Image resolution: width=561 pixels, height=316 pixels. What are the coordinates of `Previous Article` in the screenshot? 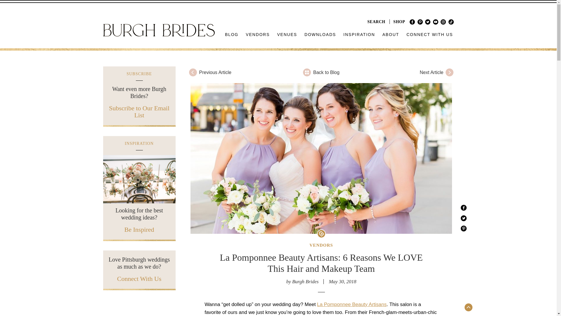 It's located at (233, 72).